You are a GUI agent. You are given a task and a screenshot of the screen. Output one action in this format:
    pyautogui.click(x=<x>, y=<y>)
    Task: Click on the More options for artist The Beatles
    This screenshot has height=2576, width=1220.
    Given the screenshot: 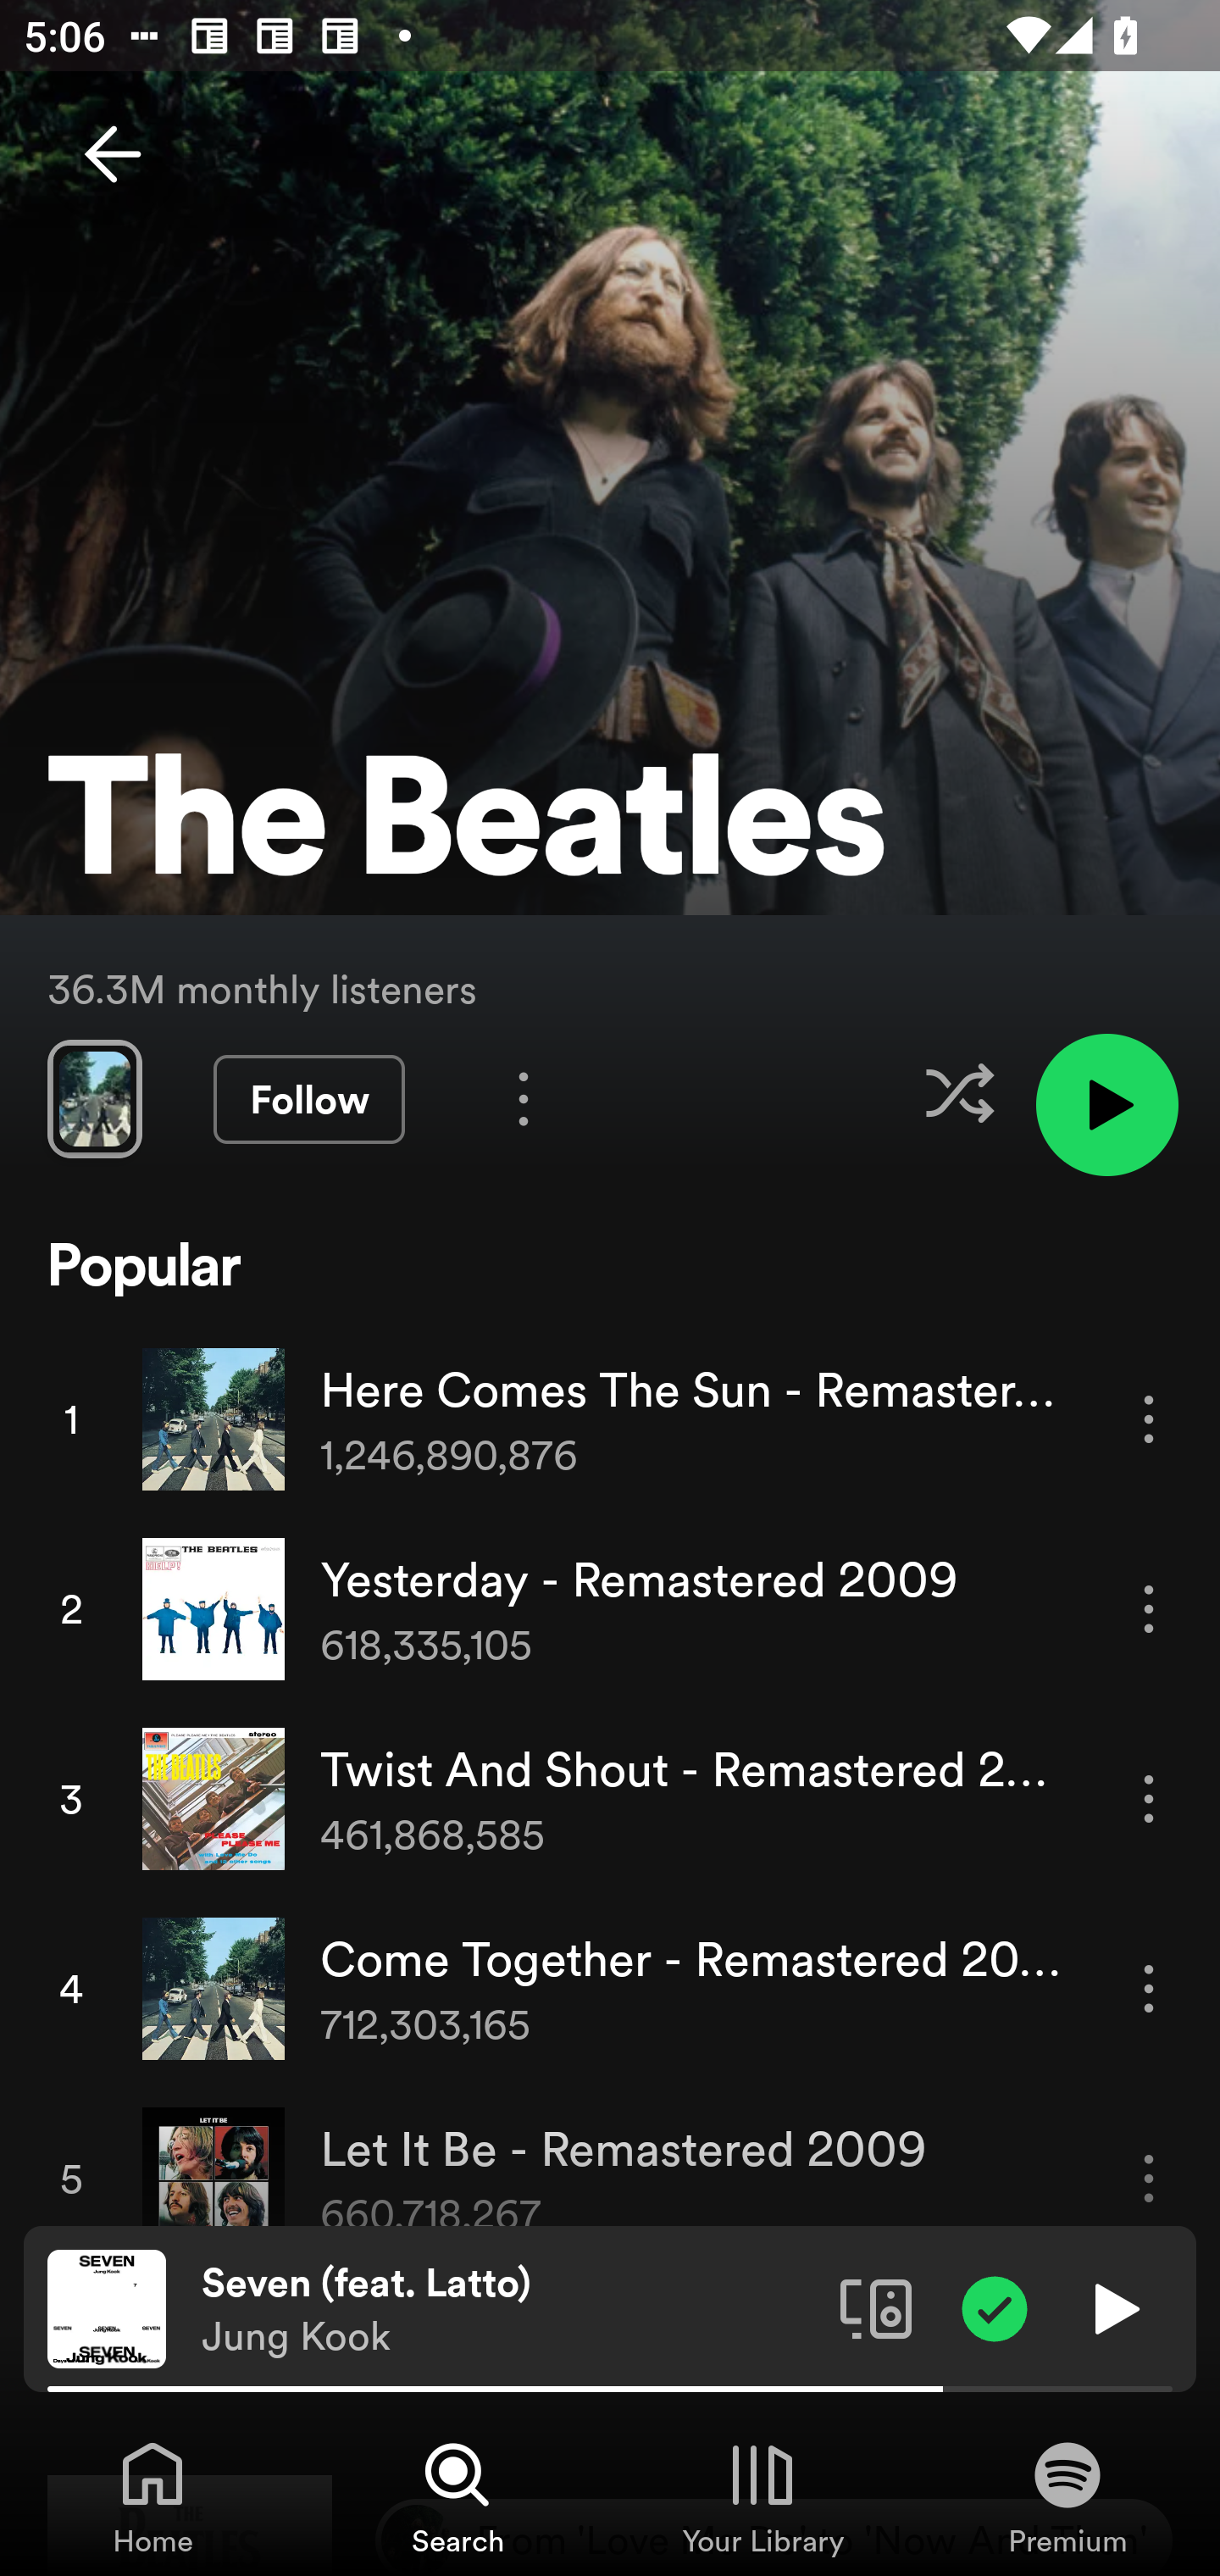 What is the action you would take?
    pyautogui.click(x=524, y=1098)
    